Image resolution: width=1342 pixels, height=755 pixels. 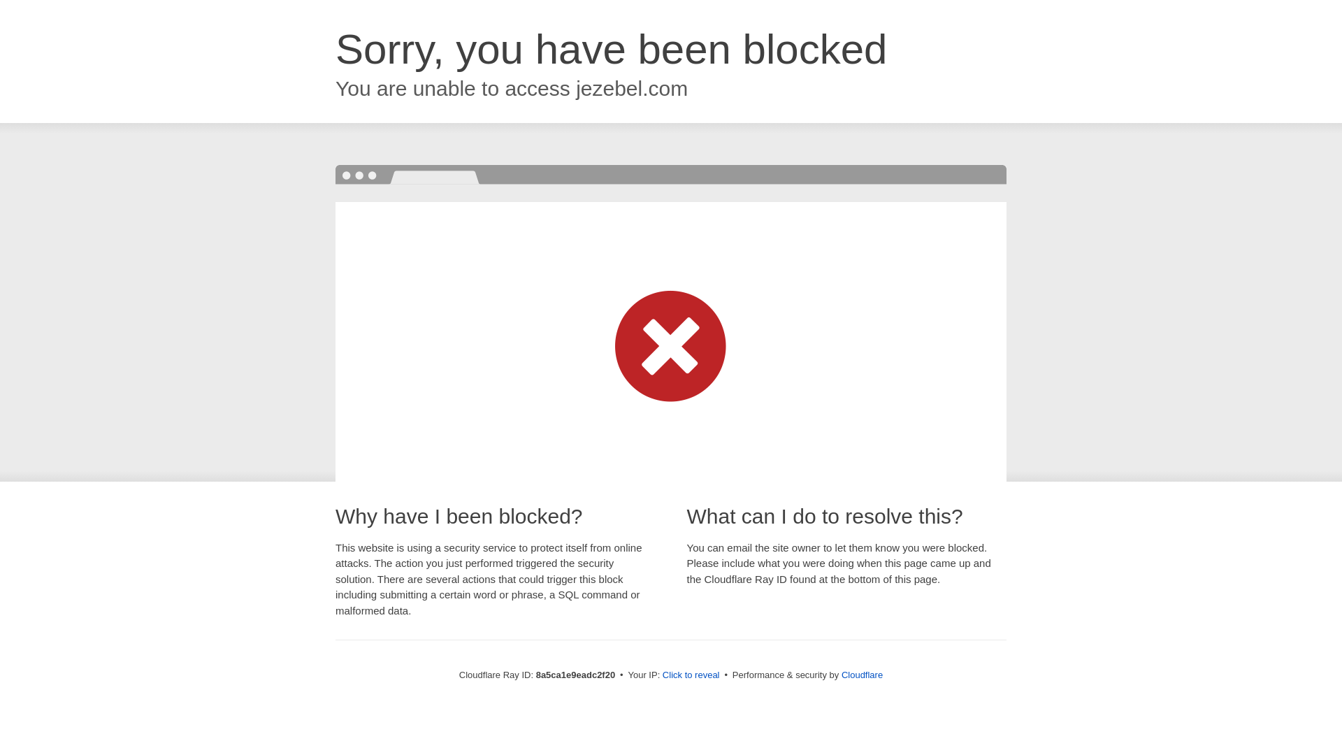 I want to click on Cloudflare, so click(x=862, y=675).